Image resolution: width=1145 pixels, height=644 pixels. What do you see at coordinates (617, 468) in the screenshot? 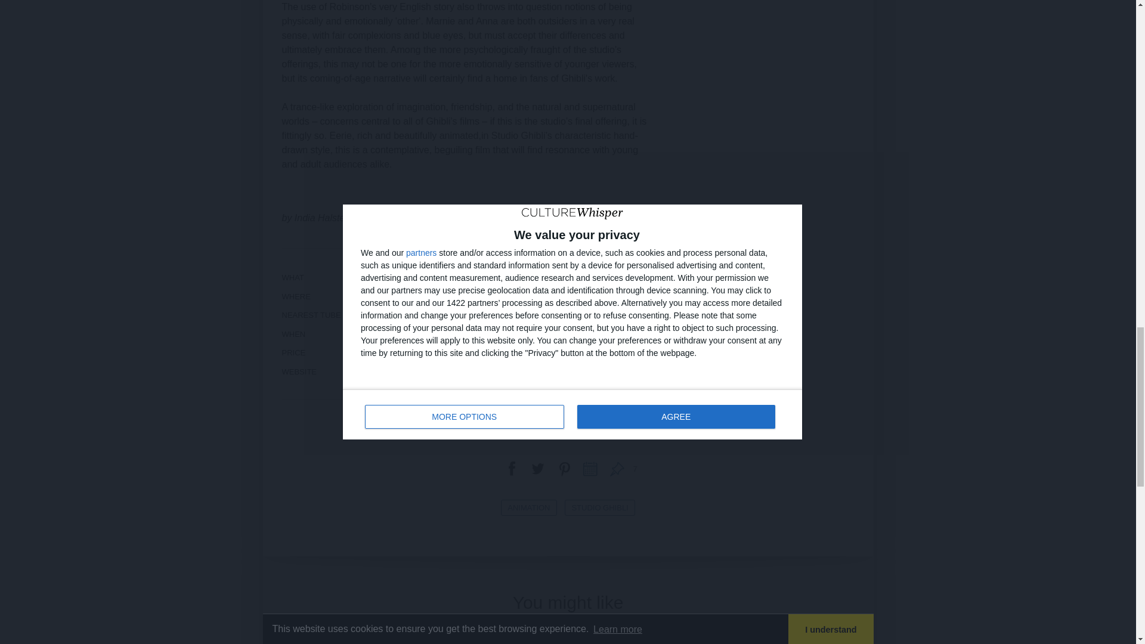
I see `Pin this event to your planner` at bounding box center [617, 468].